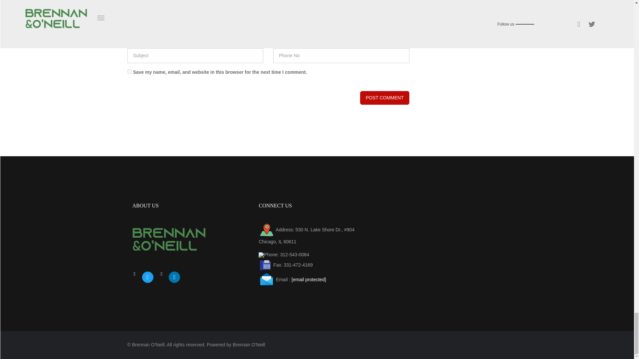  I want to click on yes, so click(129, 72).